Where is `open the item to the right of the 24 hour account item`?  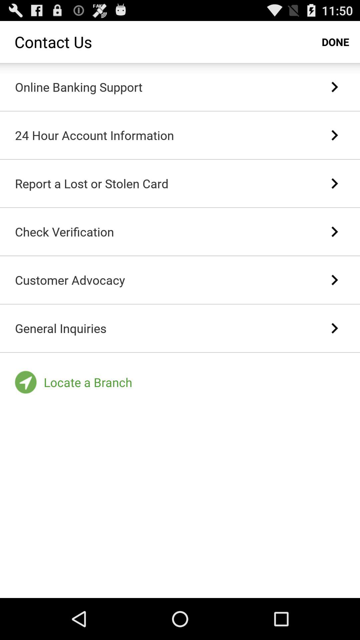 open the item to the right of the 24 hour account item is located at coordinates (334, 135).